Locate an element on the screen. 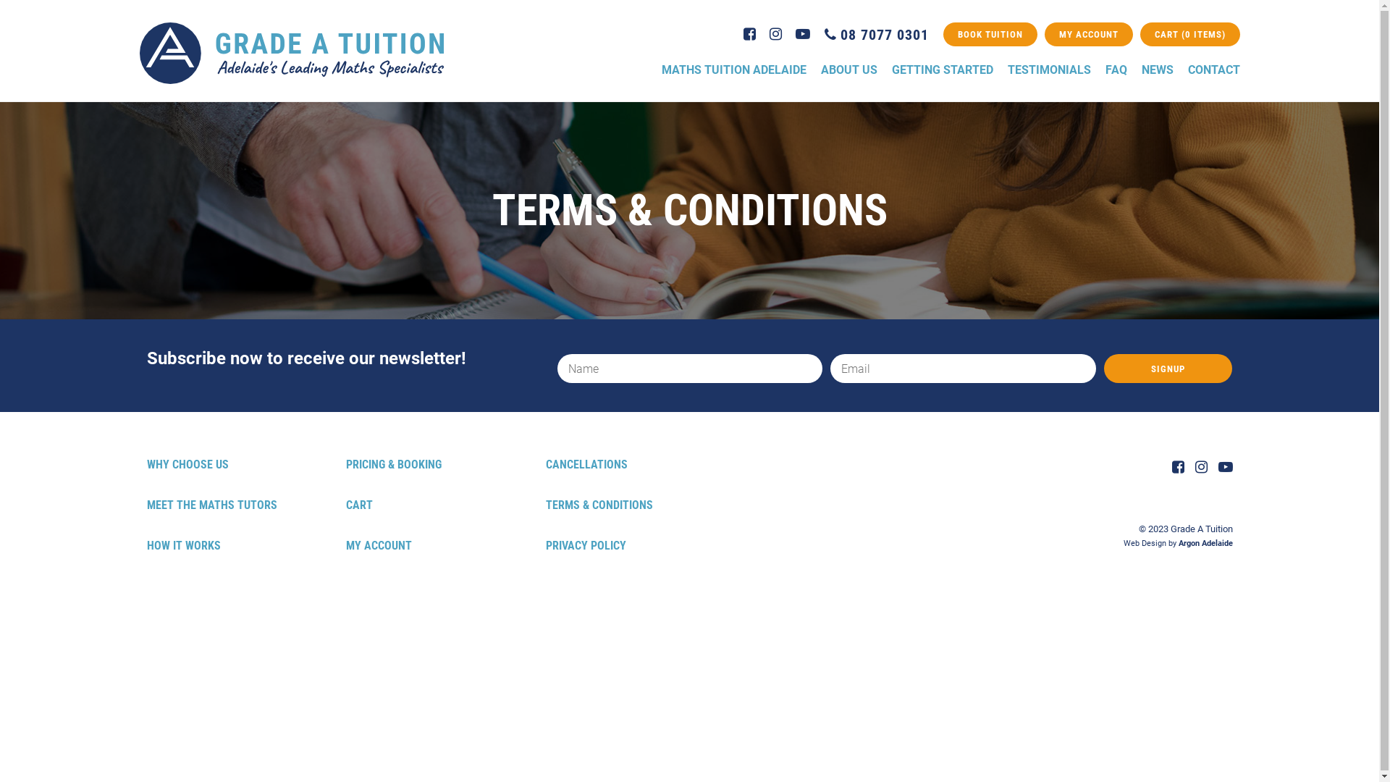 The image size is (1390, 782). CART (0 ITEMS) is located at coordinates (1189, 35).